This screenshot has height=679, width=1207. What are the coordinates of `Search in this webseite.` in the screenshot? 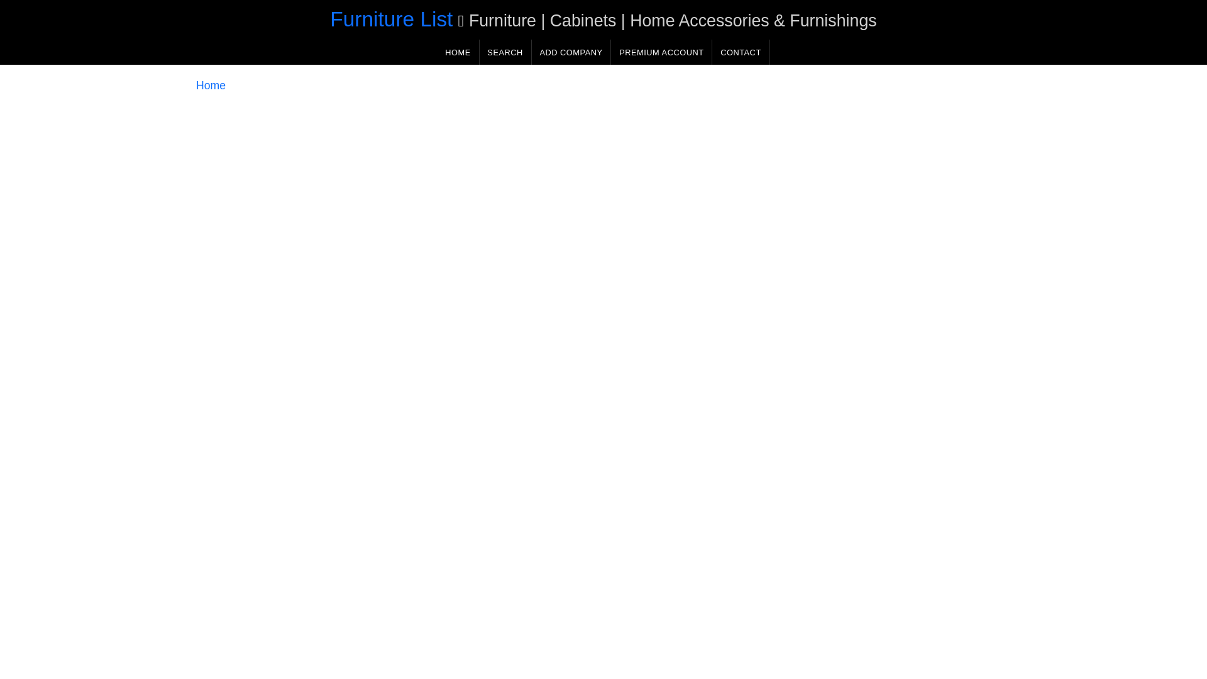 It's located at (505, 52).